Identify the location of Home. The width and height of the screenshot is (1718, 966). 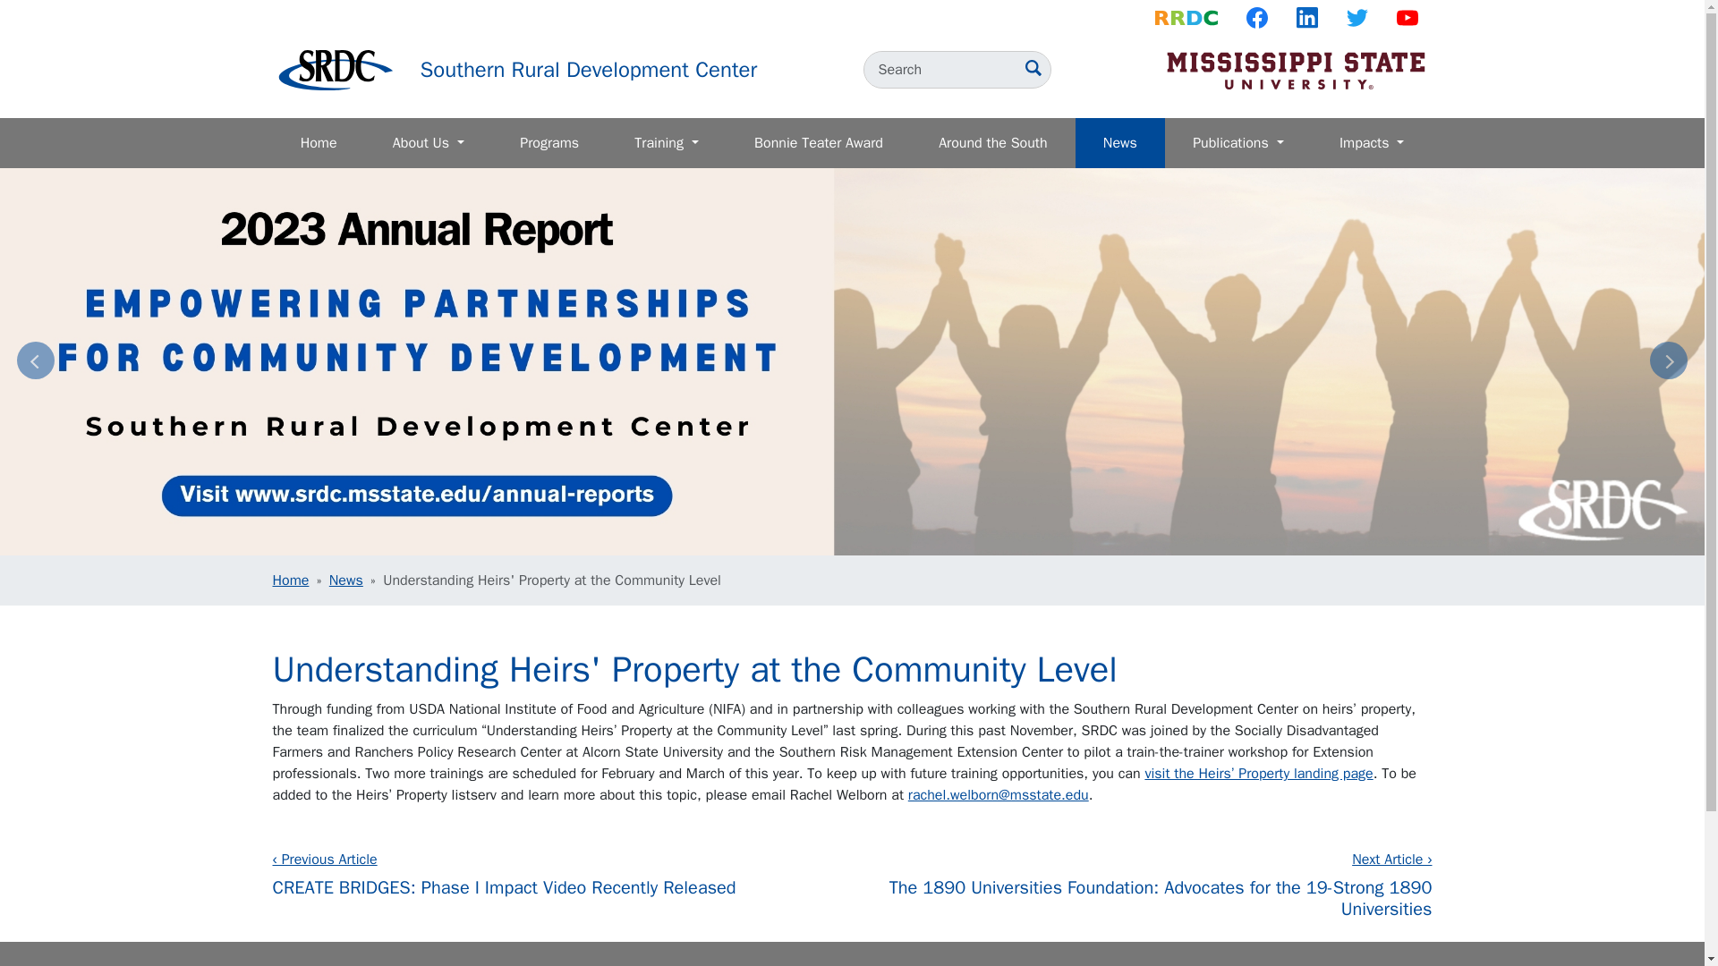
(589, 69).